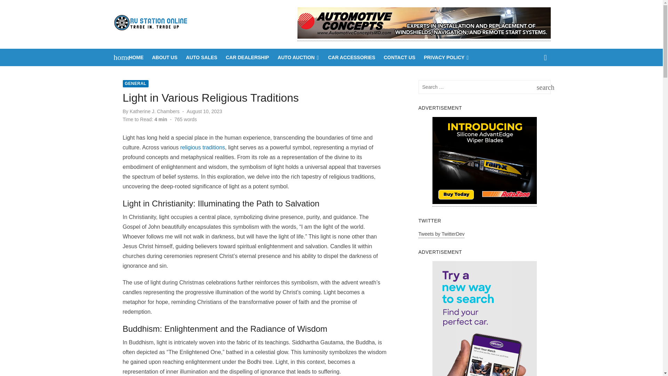  I want to click on CAR DEALERSHIP, so click(154, 111).